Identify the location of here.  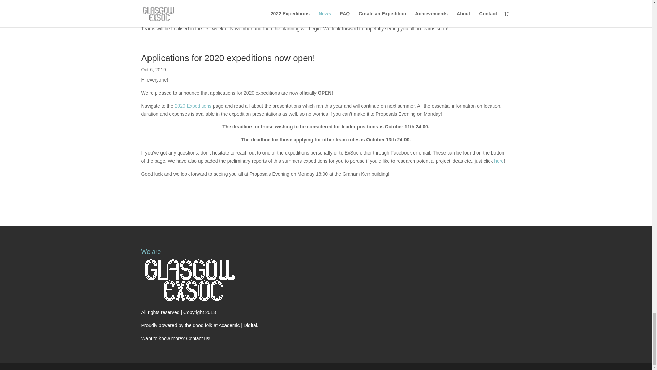
(499, 161).